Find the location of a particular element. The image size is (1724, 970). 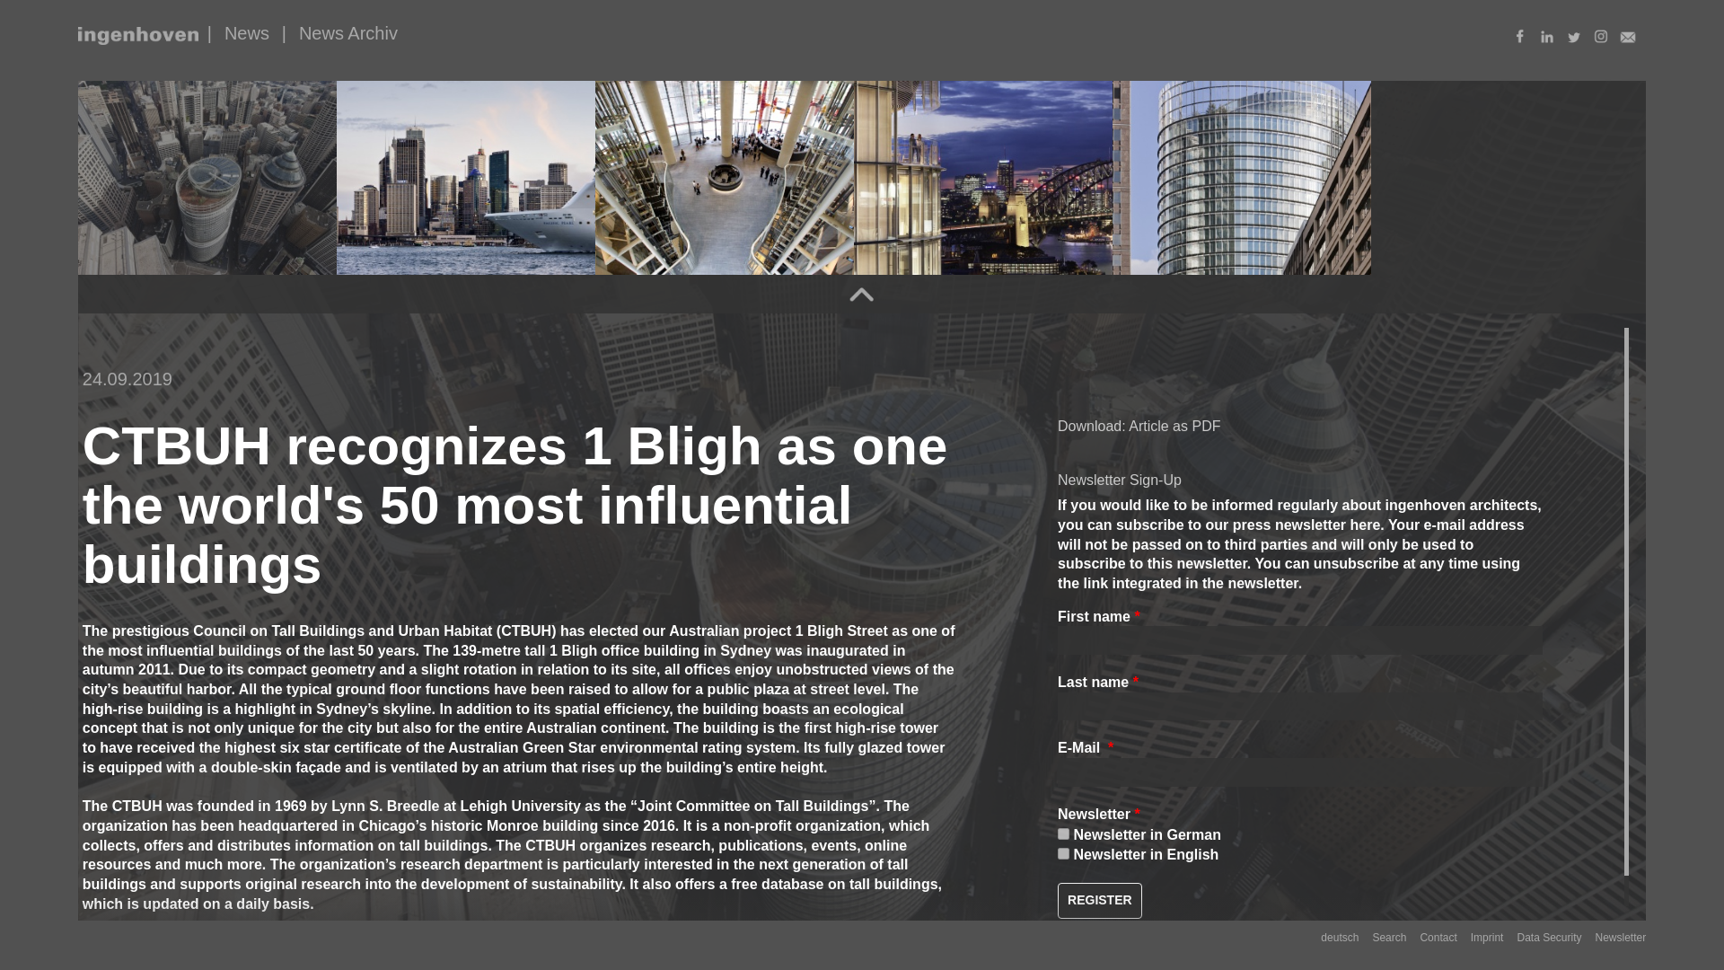

36 is located at coordinates (1063, 833).